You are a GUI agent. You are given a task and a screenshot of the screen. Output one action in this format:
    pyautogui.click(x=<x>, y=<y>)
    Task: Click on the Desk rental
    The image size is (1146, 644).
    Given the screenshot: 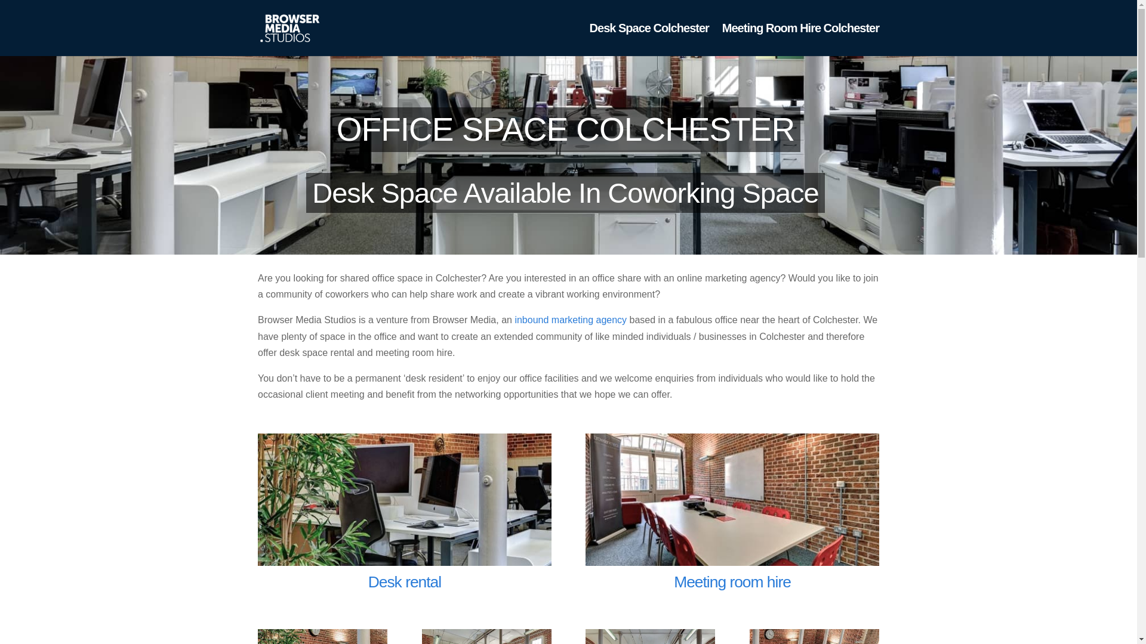 What is the action you would take?
    pyautogui.click(x=405, y=582)
    